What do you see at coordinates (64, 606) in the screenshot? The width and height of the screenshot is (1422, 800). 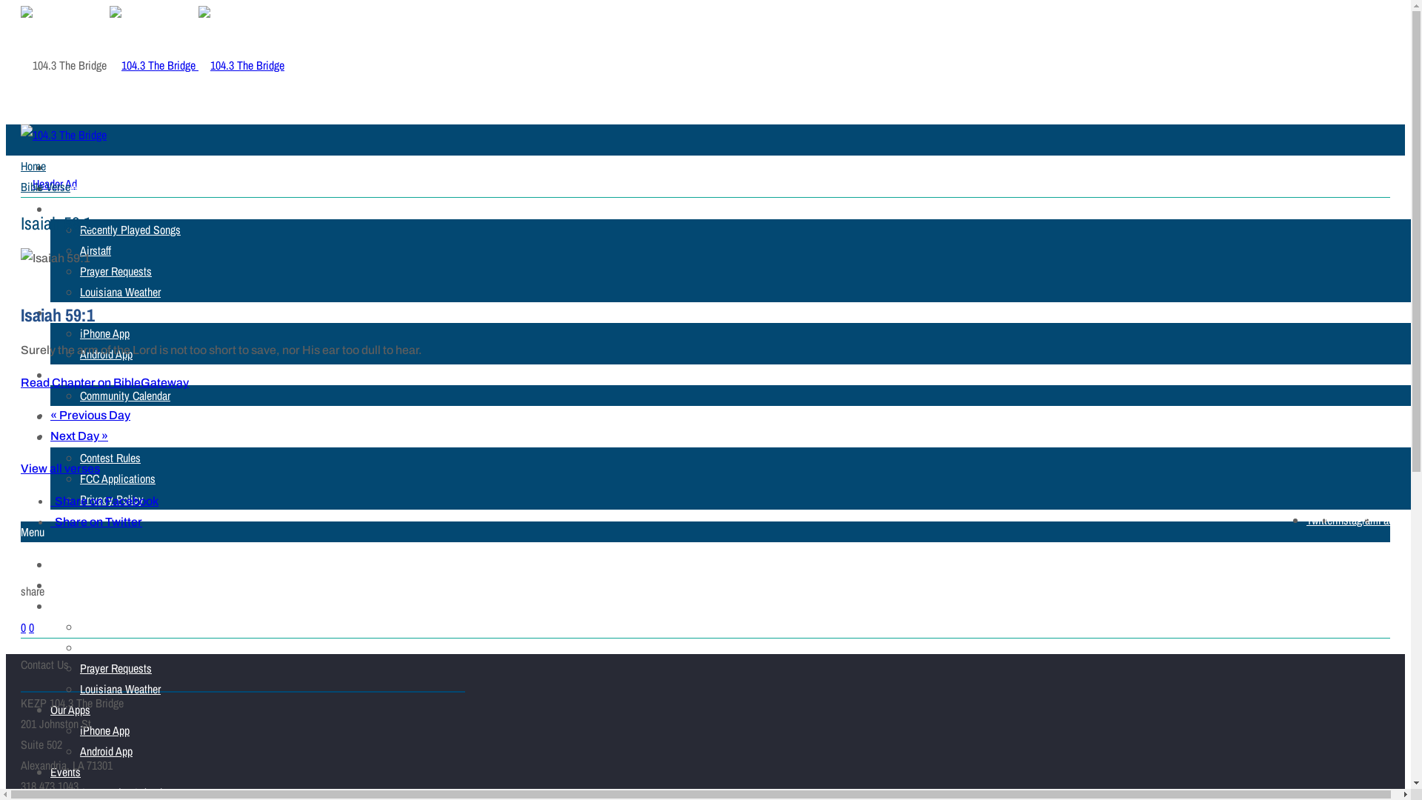 I see `On Air` at bounding box center [64, 606].